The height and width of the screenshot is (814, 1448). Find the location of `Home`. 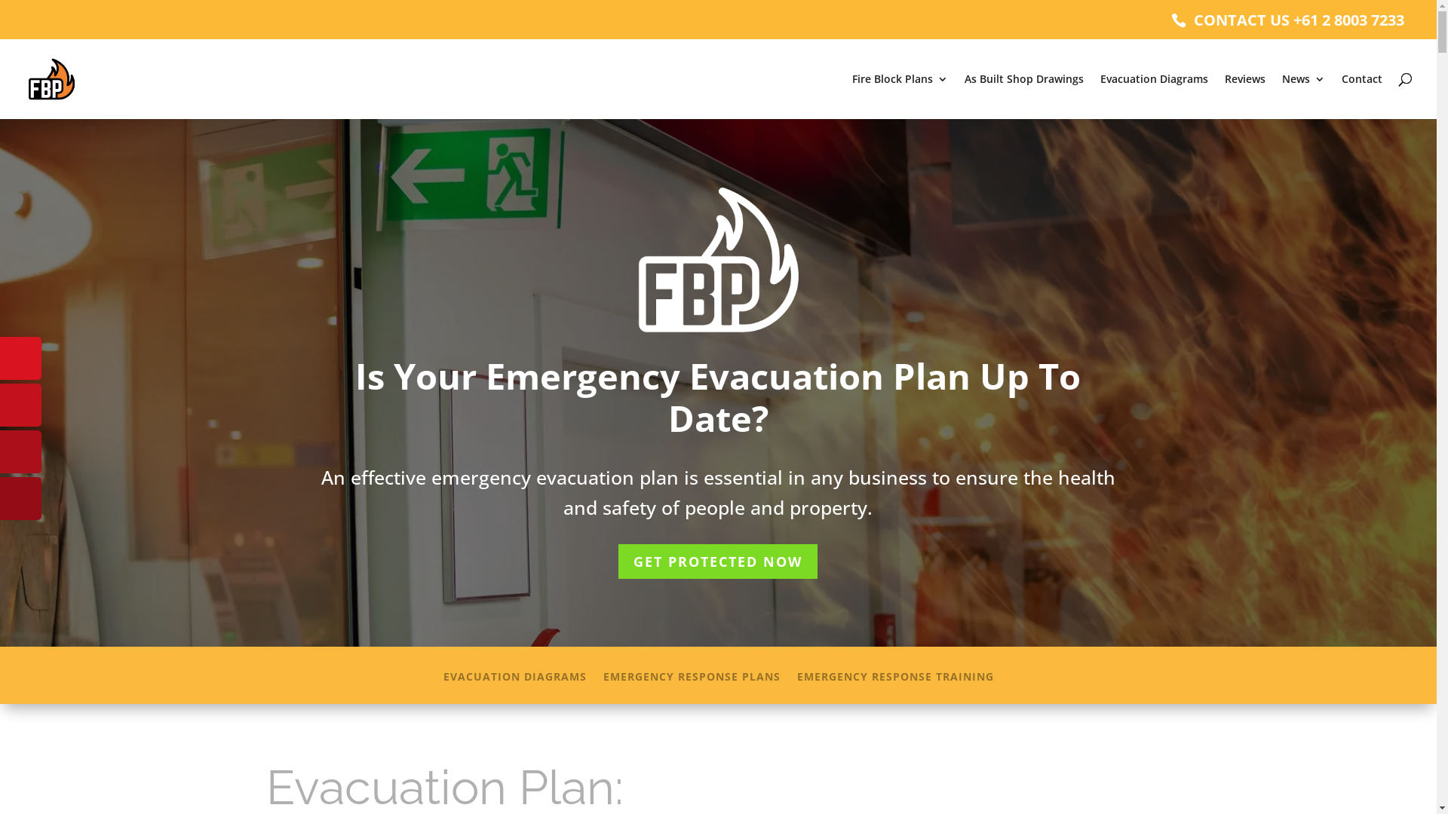

Home is located at coordinates (768, 42).